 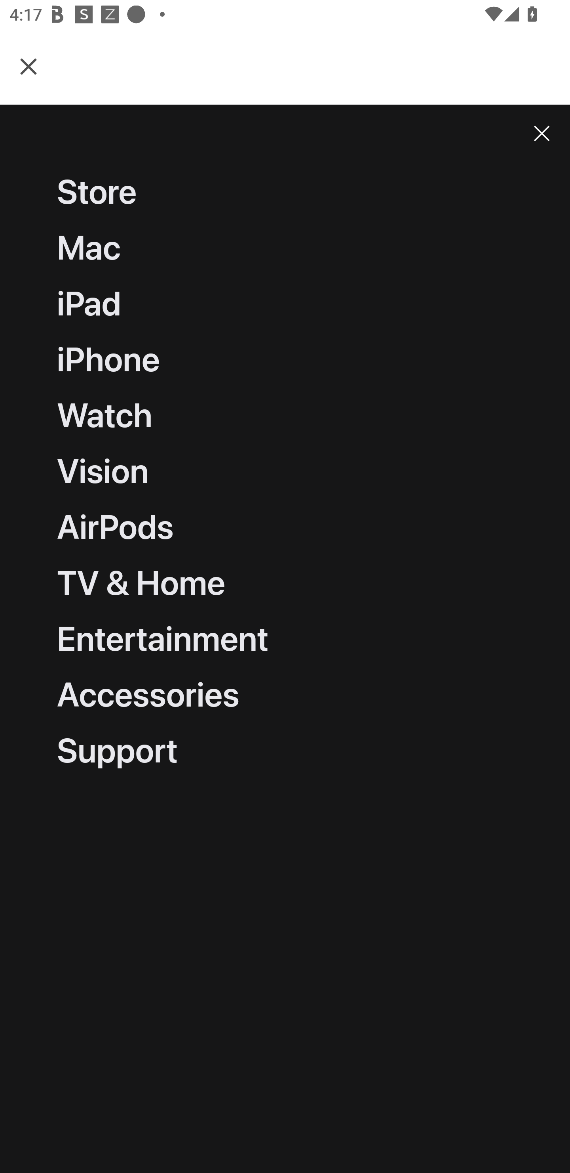 I want to click on Support menu, so click(x=285, y=748).